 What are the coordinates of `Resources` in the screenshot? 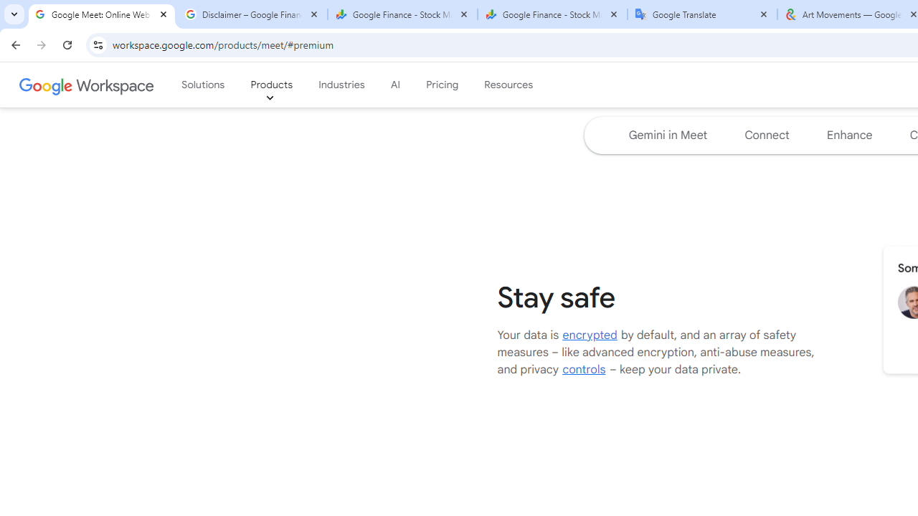 It's located at (508, 85).